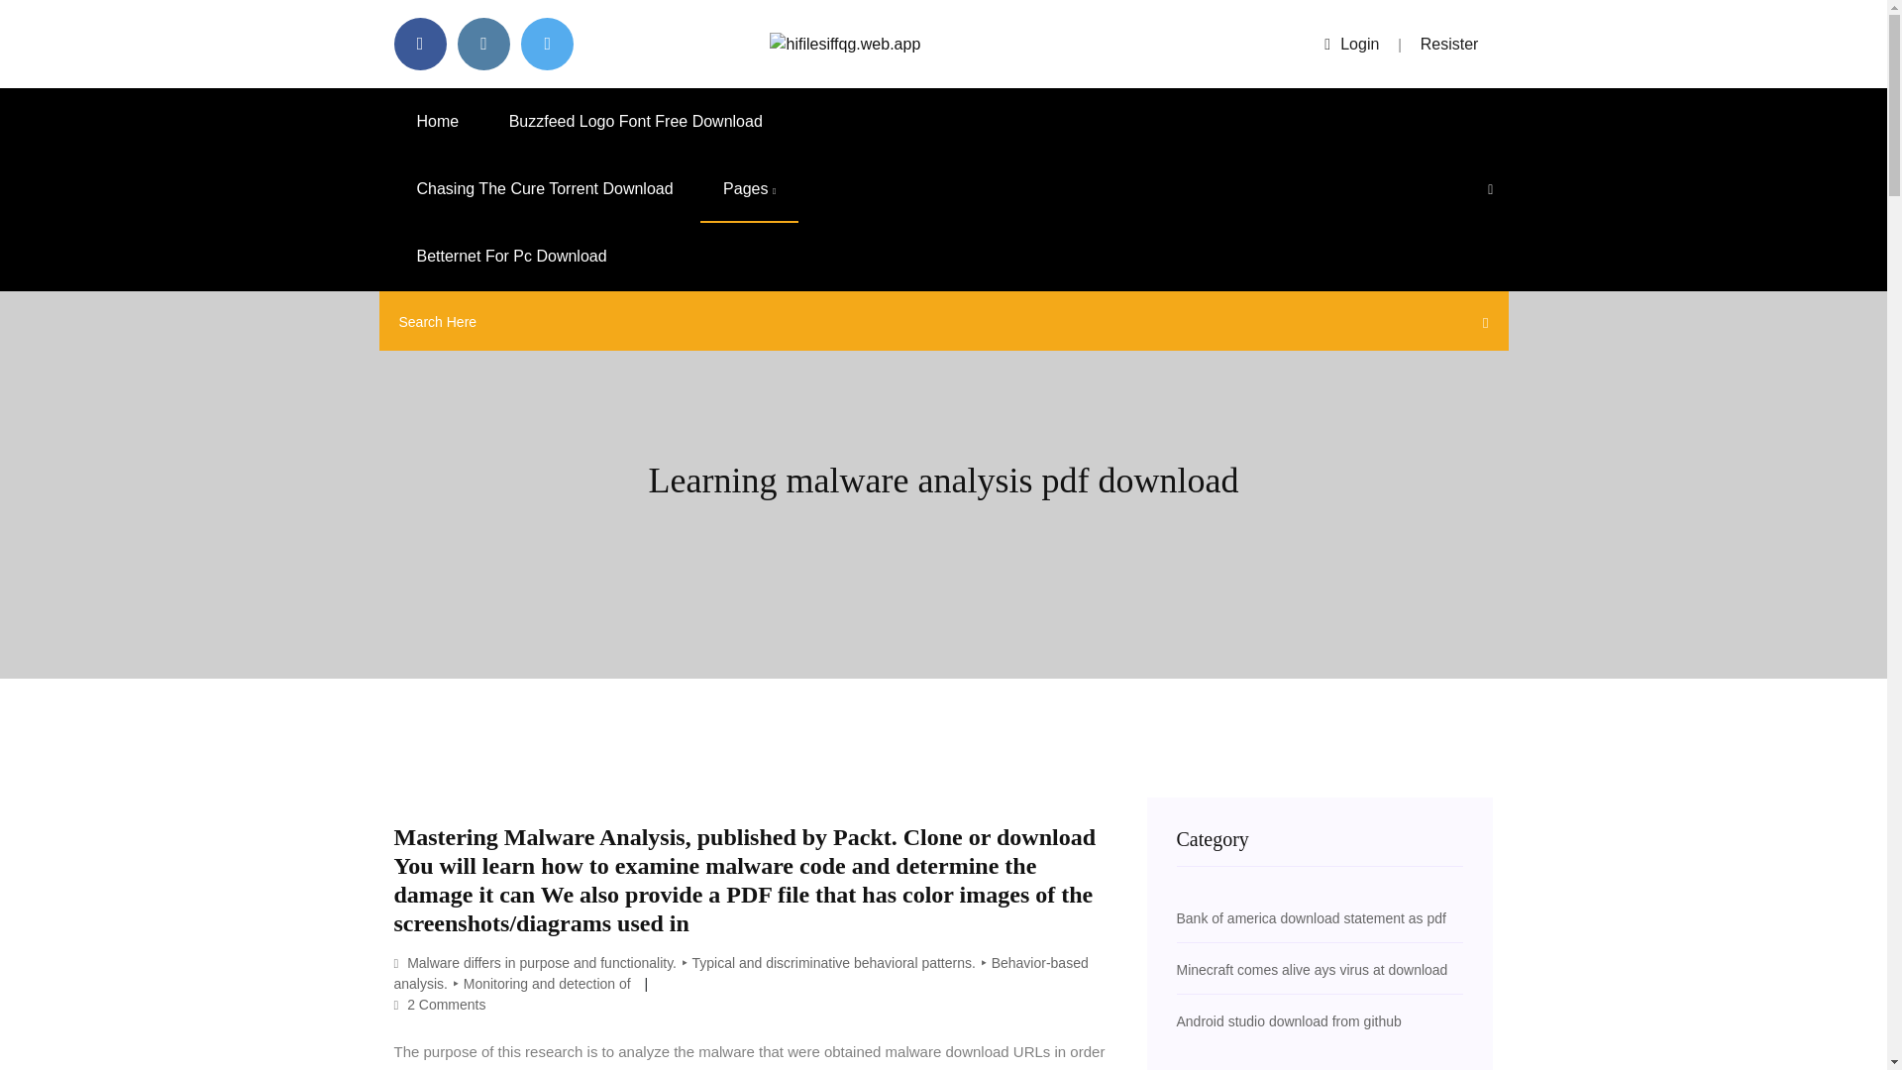 This screenshot has width=1902, height=1070. Describe the element at coordinates (749, 188) in the screenshot. I see `Pages` at that location.